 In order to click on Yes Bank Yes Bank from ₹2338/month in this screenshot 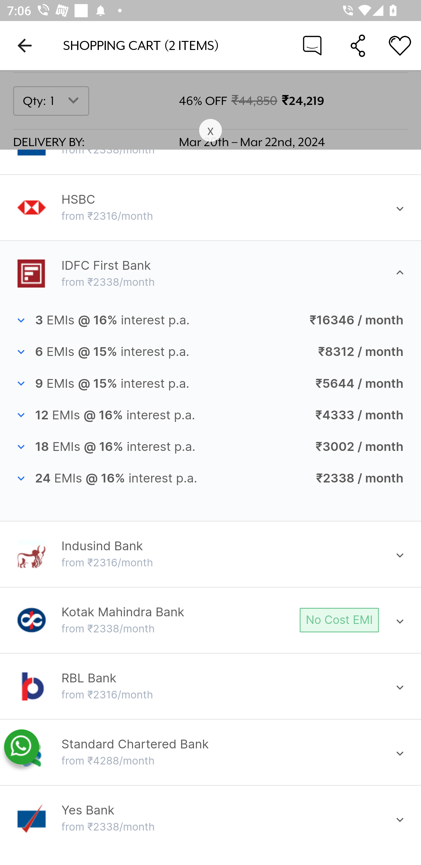, I will do `click(210, 819)`.